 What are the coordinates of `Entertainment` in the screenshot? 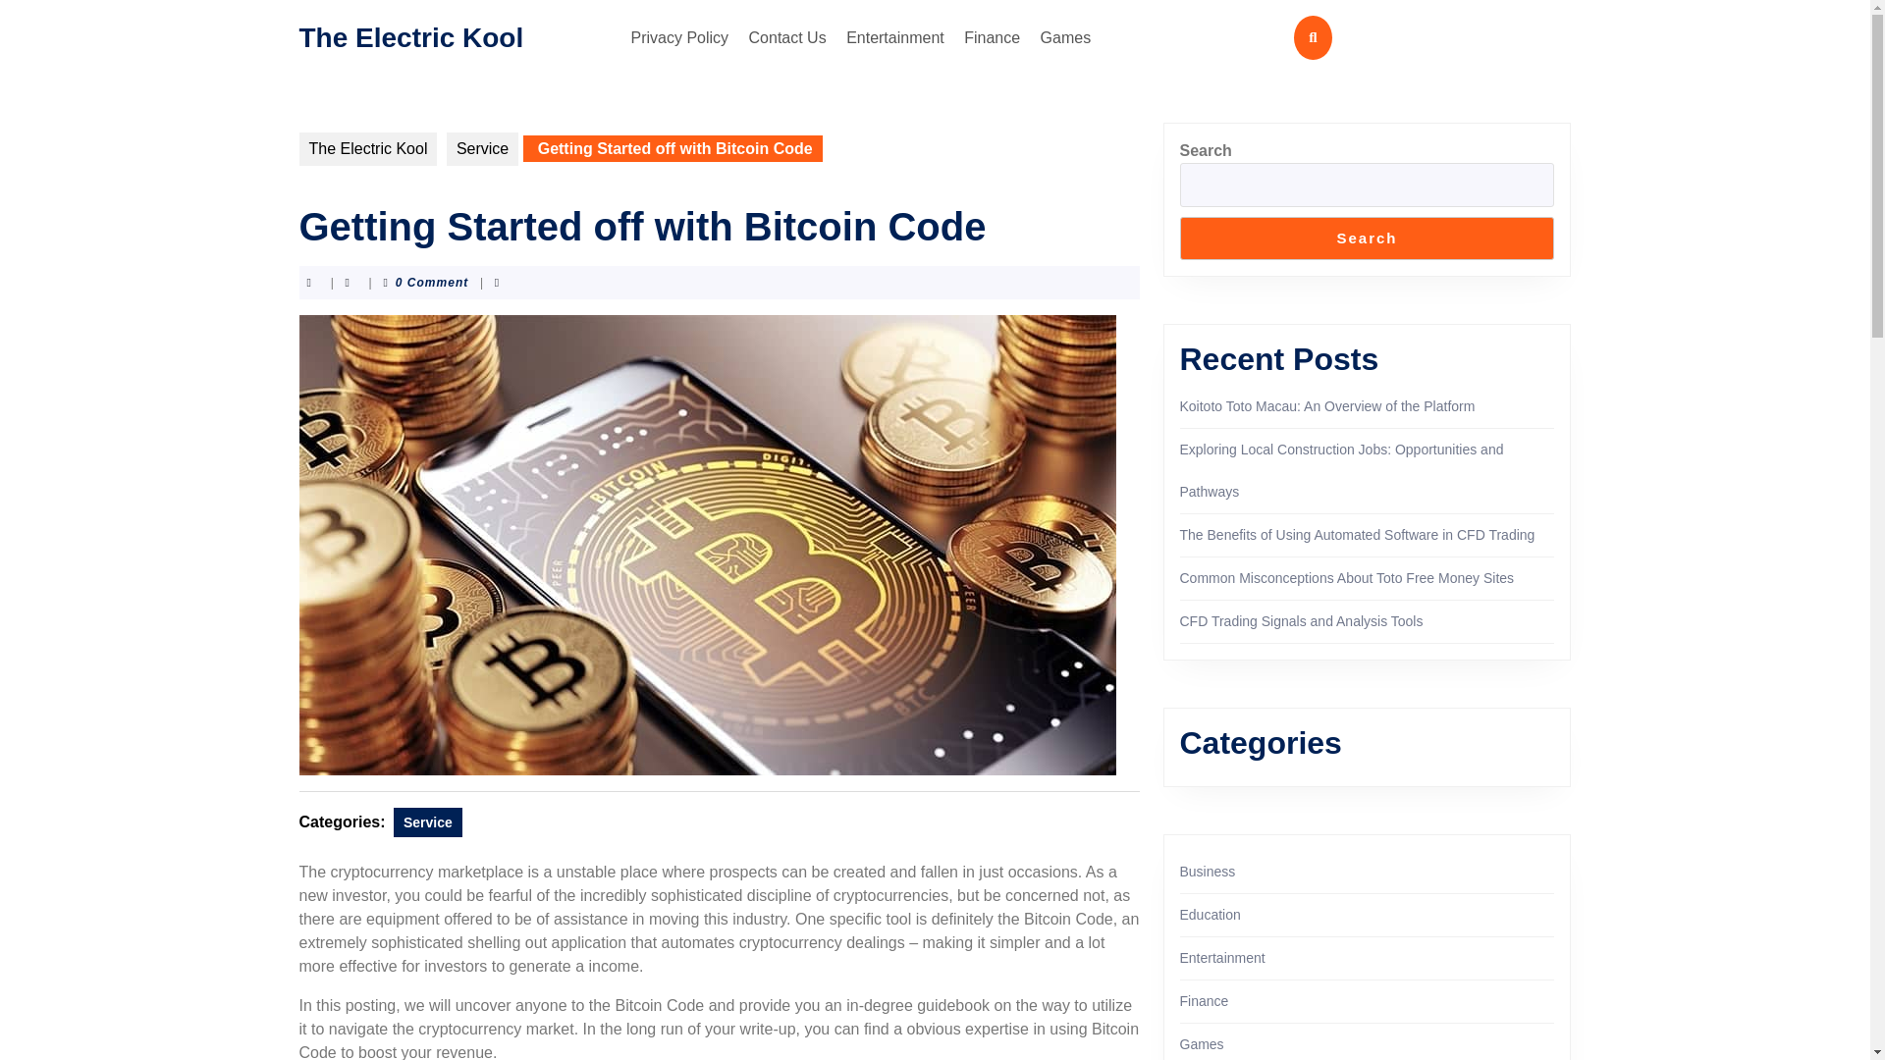 It's located at (895, 37).